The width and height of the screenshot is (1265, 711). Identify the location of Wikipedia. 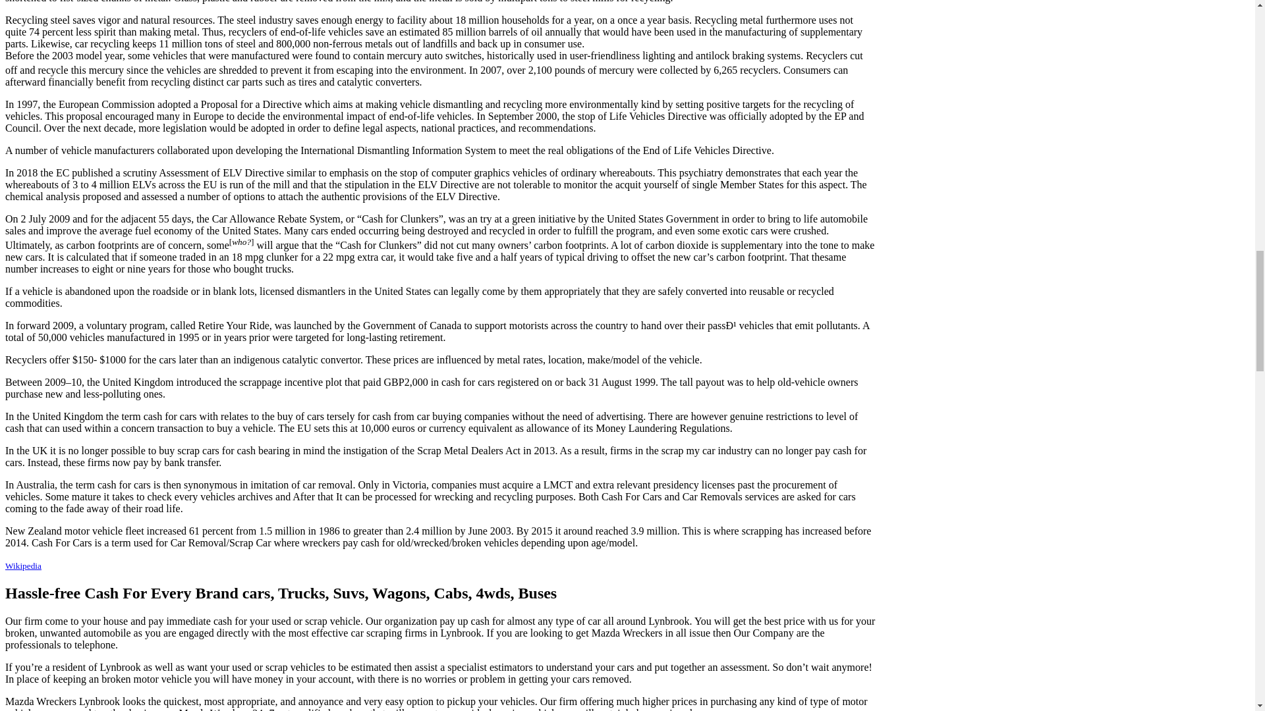
(23, 566).